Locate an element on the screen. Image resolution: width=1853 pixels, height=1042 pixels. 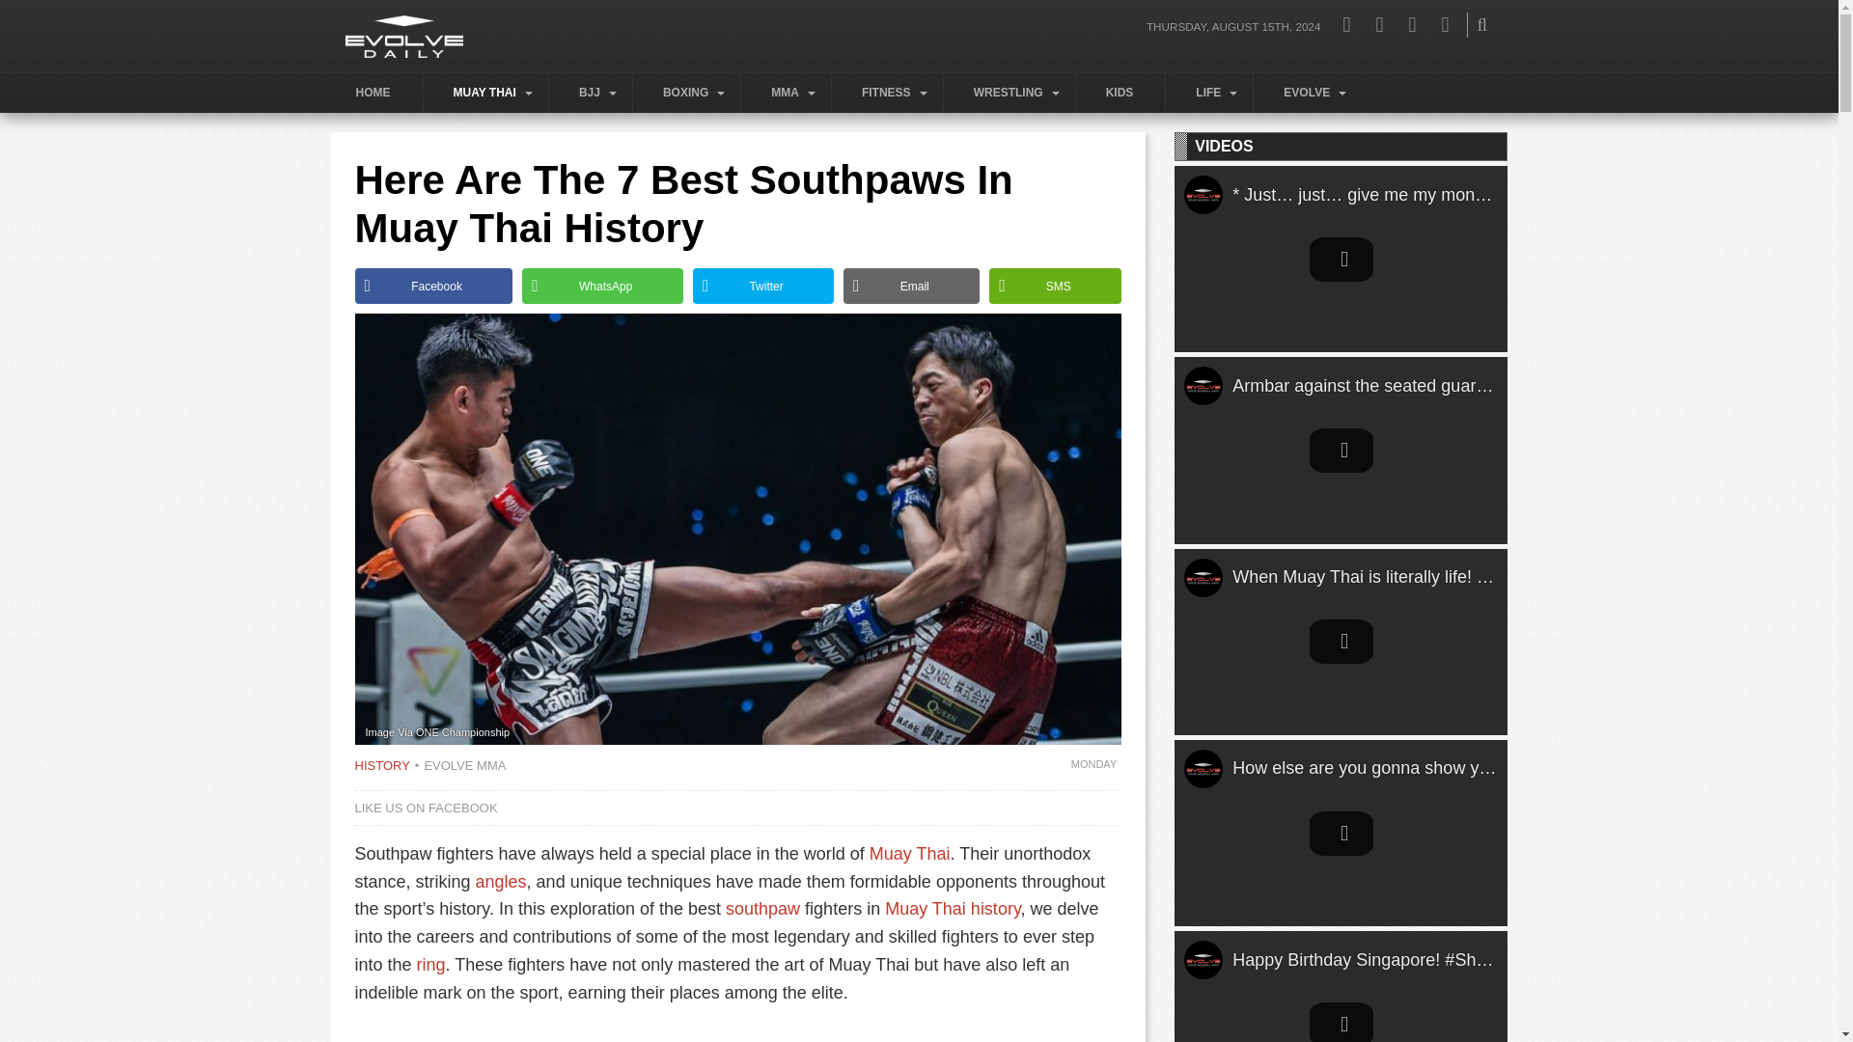
HOME is located at coordinates (375, 93).